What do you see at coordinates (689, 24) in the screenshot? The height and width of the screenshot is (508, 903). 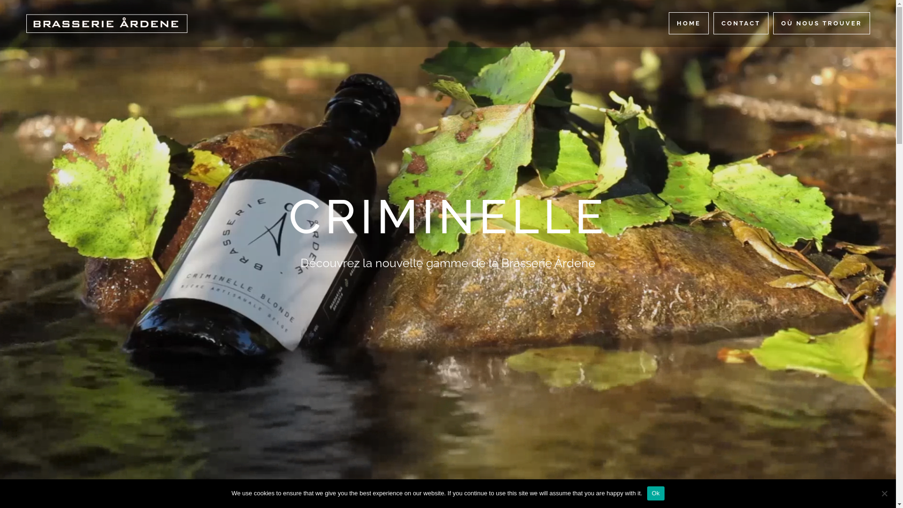 I see `HOME` at bounding box center [689, 24].